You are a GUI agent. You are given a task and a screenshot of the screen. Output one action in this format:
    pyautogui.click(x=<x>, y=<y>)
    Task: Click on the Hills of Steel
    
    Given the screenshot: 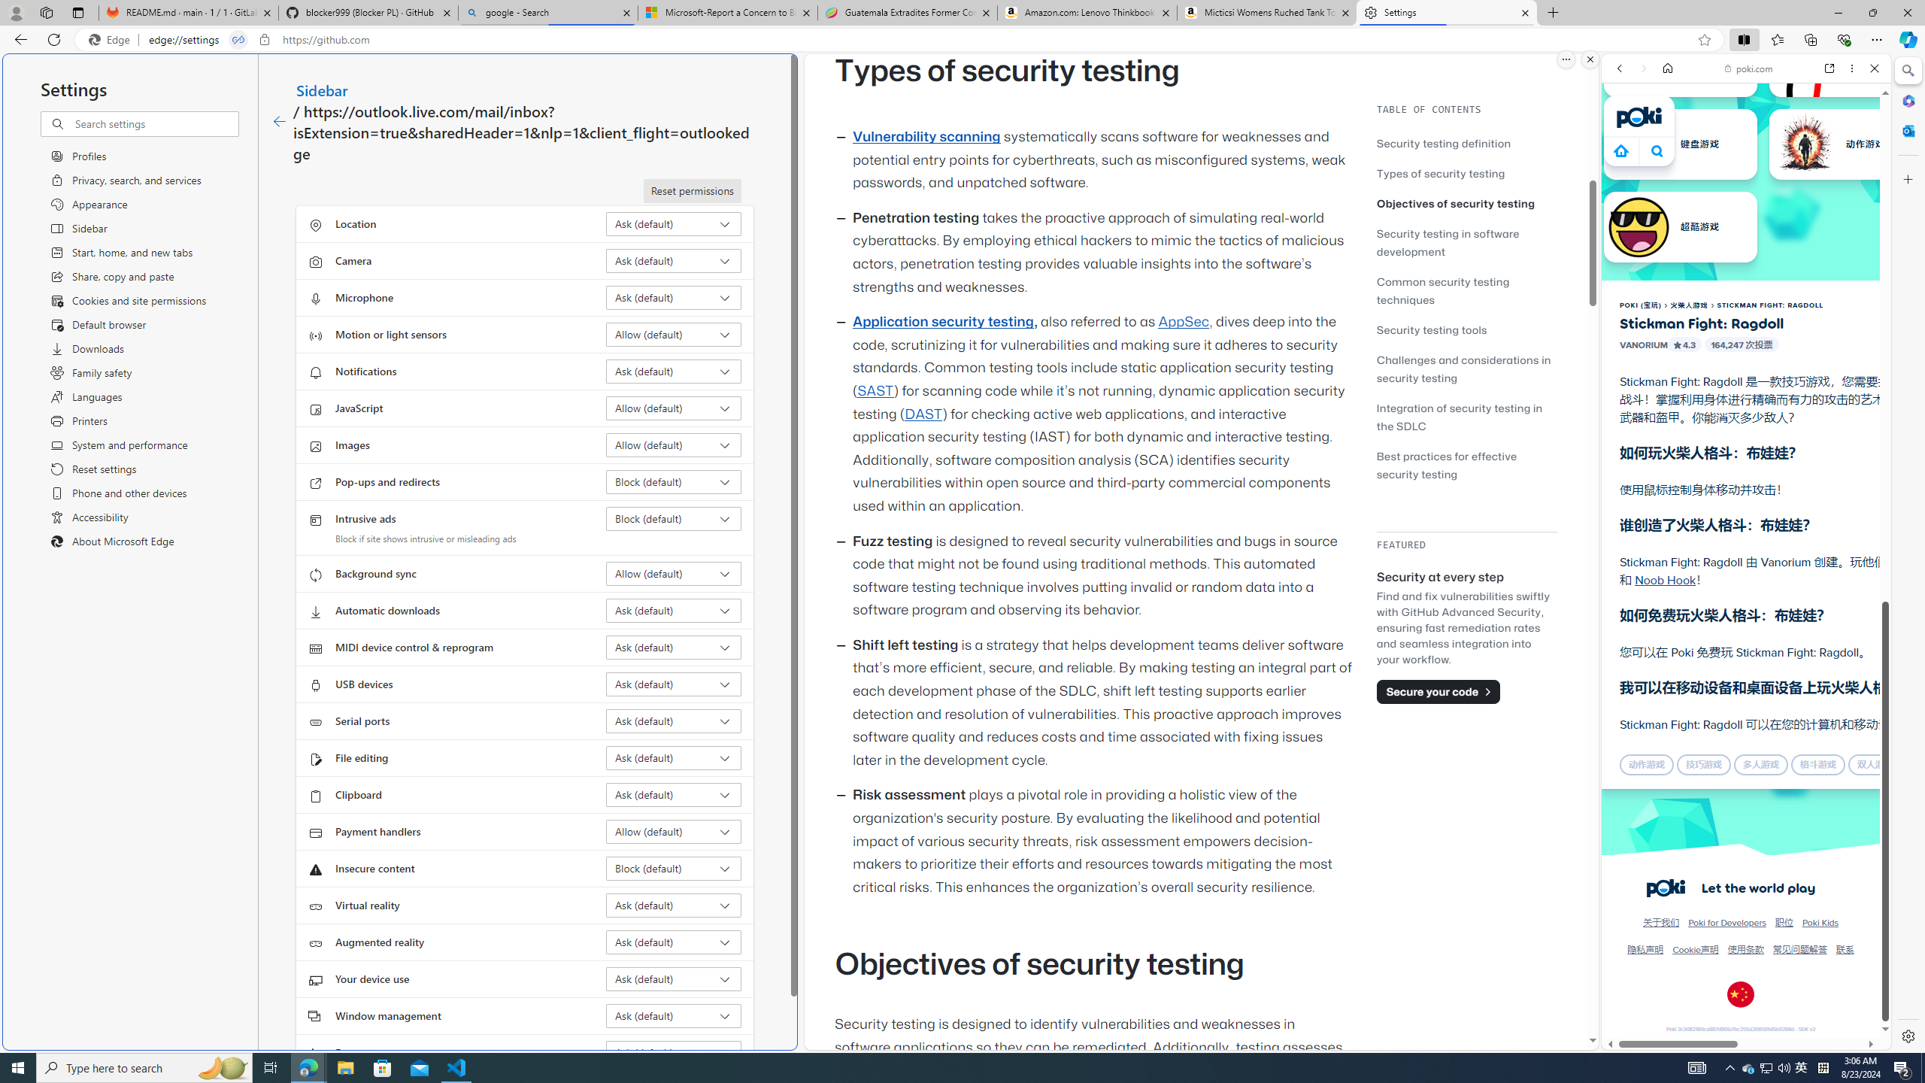 What is the action you would take?
    pyautogui.click(x=1658, y=760)
    